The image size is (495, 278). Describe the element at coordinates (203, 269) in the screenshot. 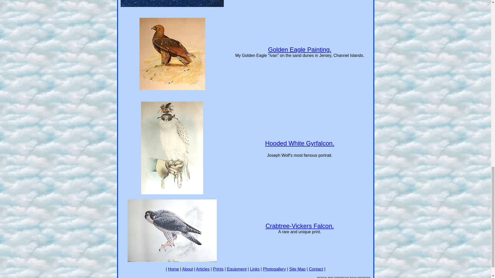

I see `Articles` at that location.